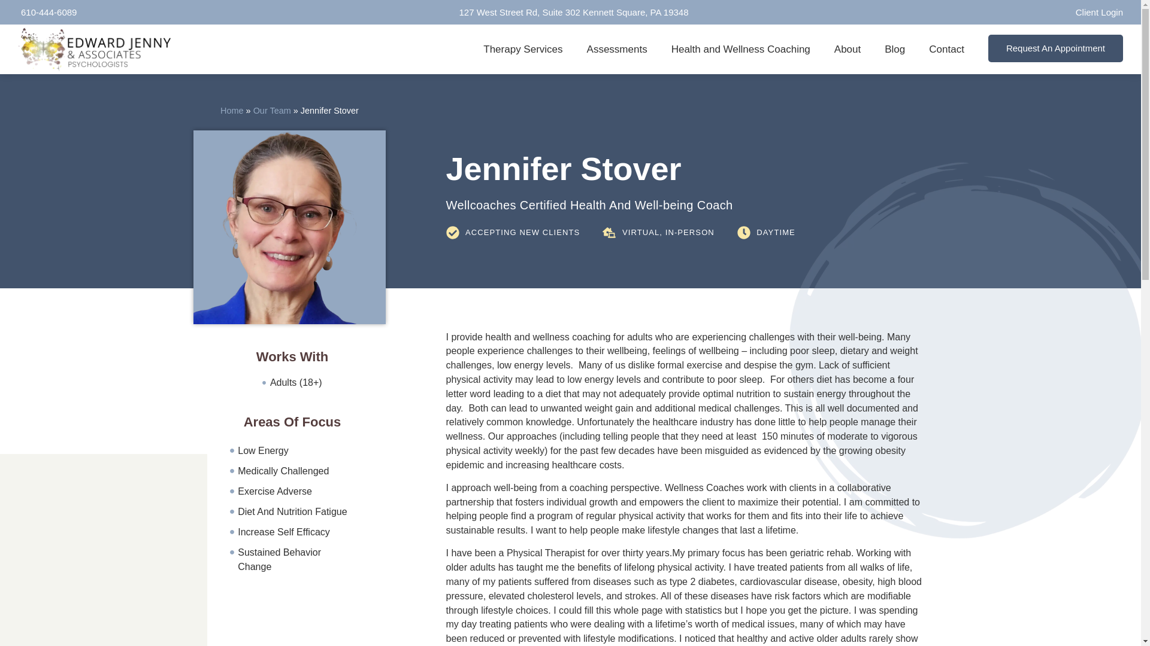  I want to click on Assessments, so click(617, 50).